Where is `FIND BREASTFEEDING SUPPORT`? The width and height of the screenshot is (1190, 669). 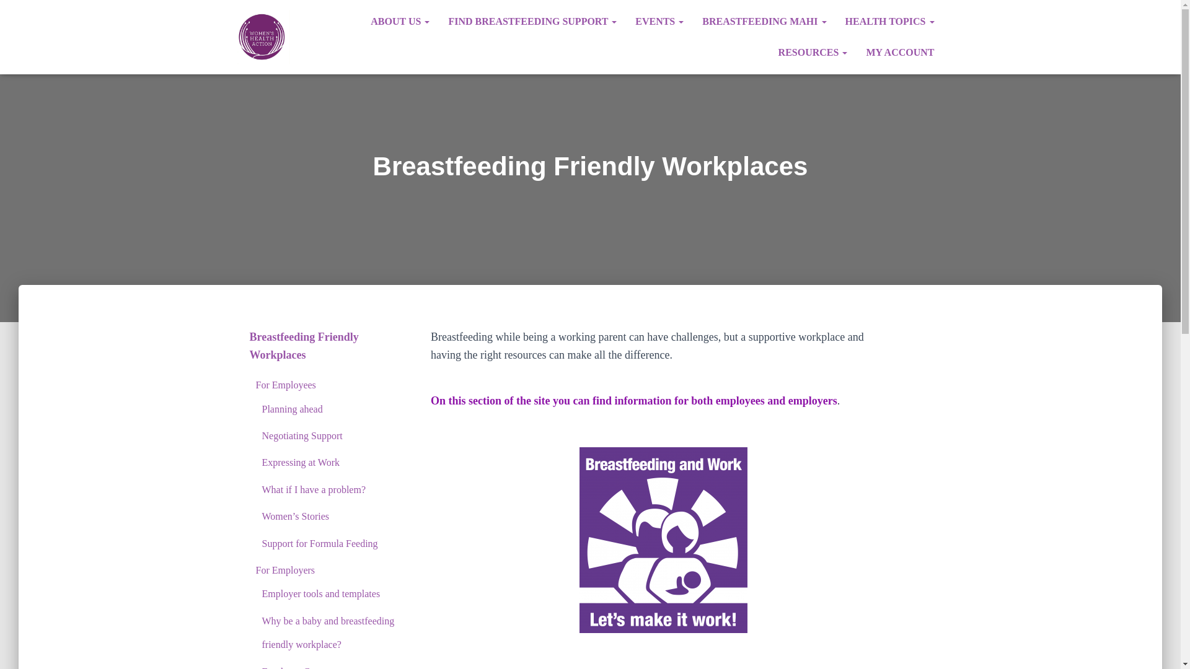
FIND BREASTFEEDING SUPPORT is located at coordinates (532, 21).